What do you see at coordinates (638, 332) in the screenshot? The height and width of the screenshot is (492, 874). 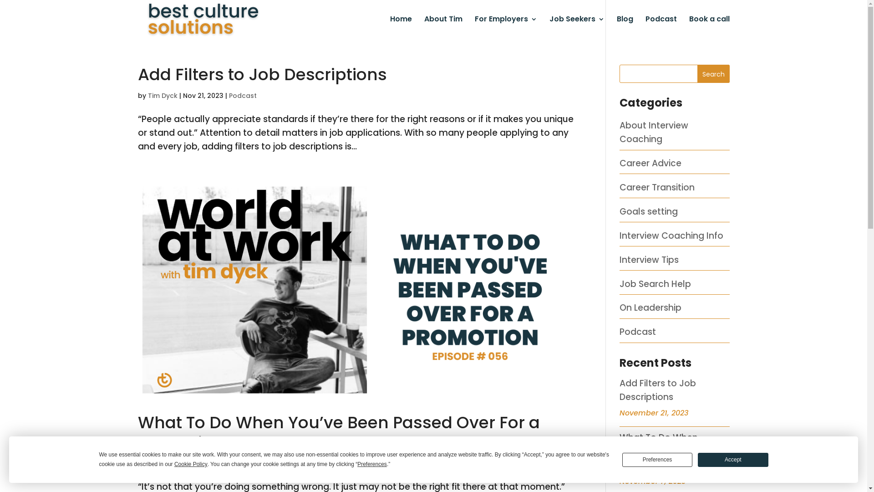 I see `Podcast` at bounding box center [638, 332].